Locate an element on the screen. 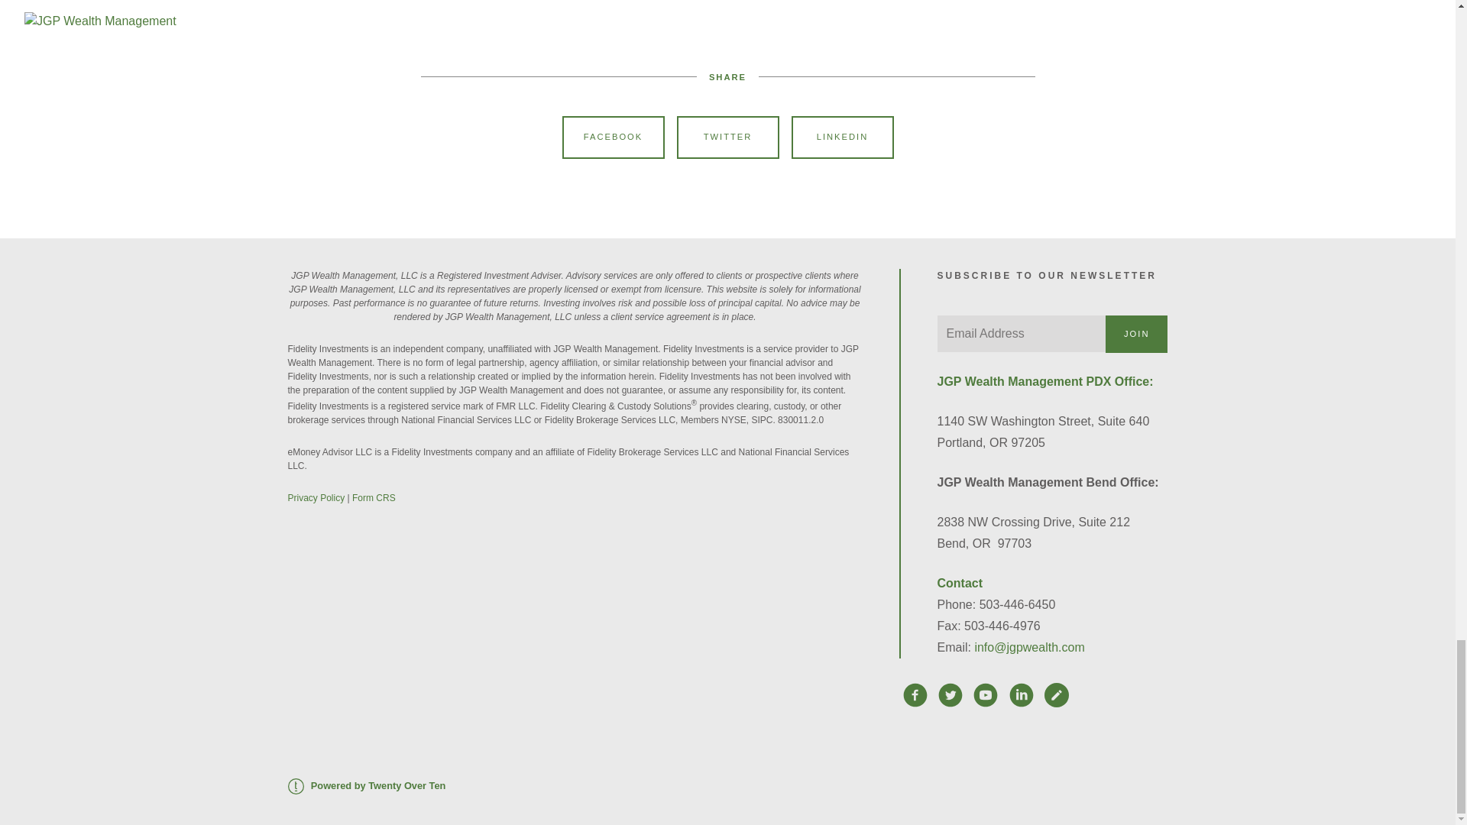 This screenshot has width=1467, height=825. TWITTER is located at coordinates (727, 137).